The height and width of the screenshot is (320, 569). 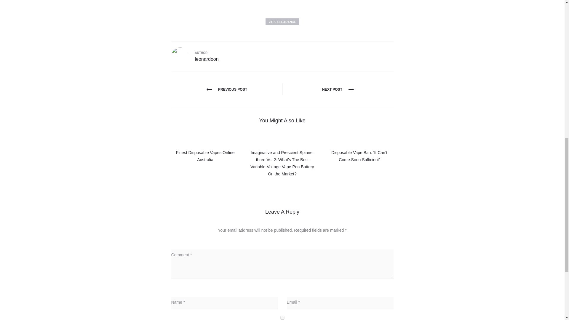 What do you see at coordinates (207, 59) in the screenshot?
I see `leonardoon` at bounding box center [207, 59].